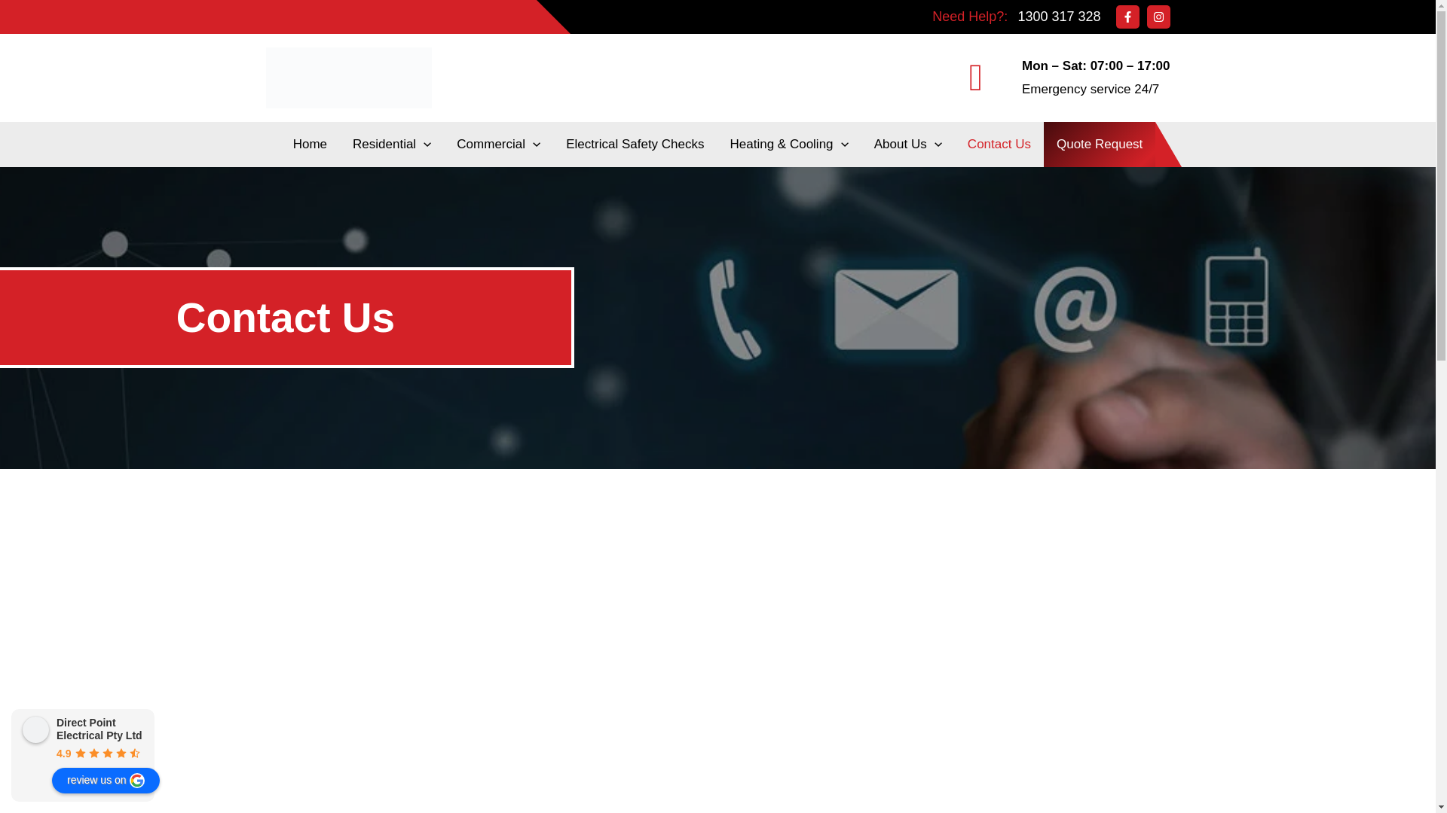  Describe the element at coordinates (392, 145) in the screenshot. I see `Residential` at that location.